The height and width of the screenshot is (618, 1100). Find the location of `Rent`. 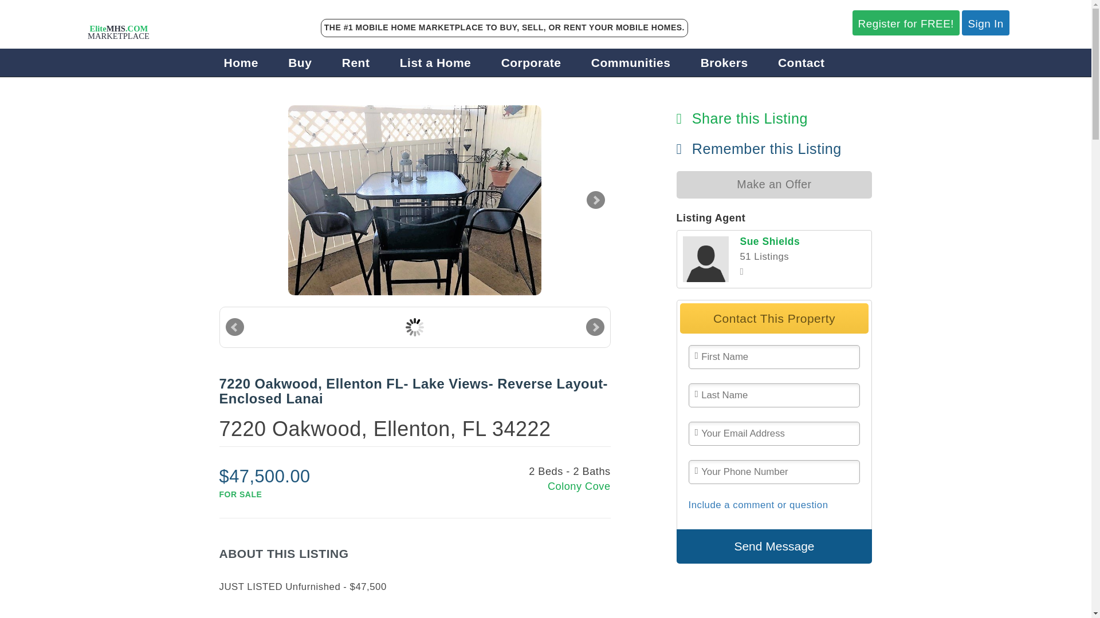

Rent is located at coordinates (356, 62).